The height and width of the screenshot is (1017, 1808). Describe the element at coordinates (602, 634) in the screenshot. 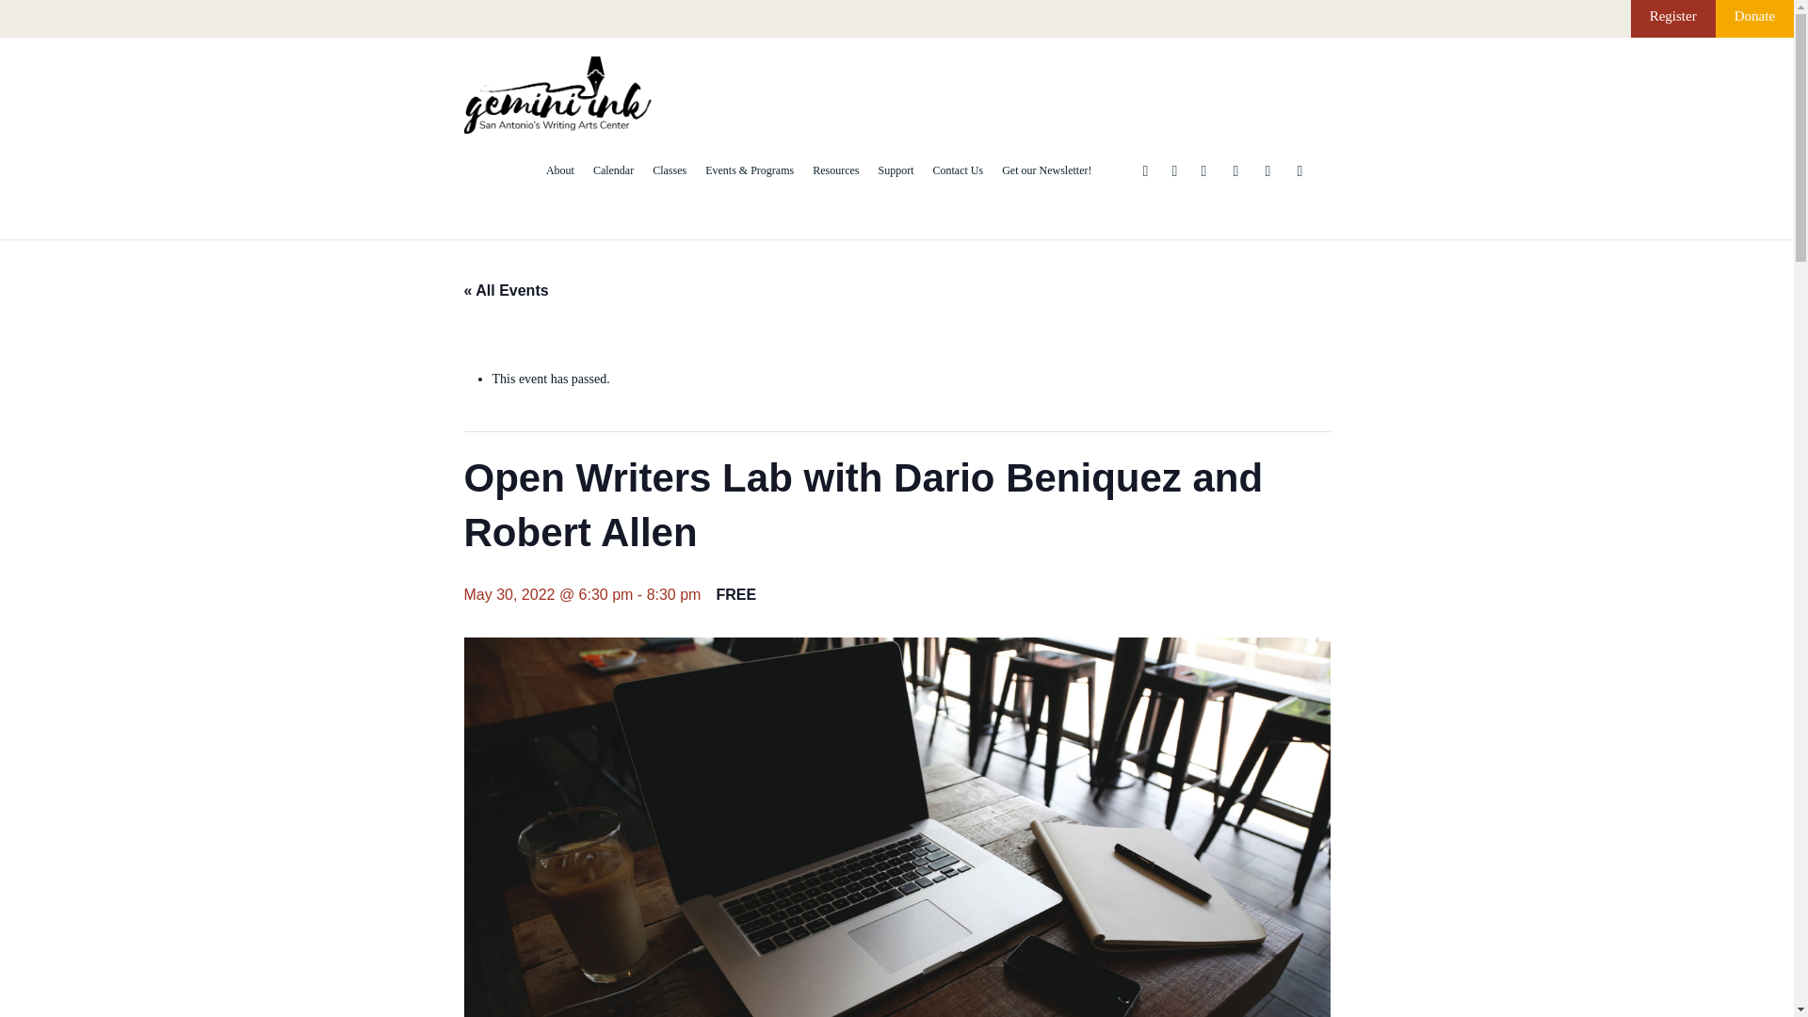

I see `Wednesday` at that location.